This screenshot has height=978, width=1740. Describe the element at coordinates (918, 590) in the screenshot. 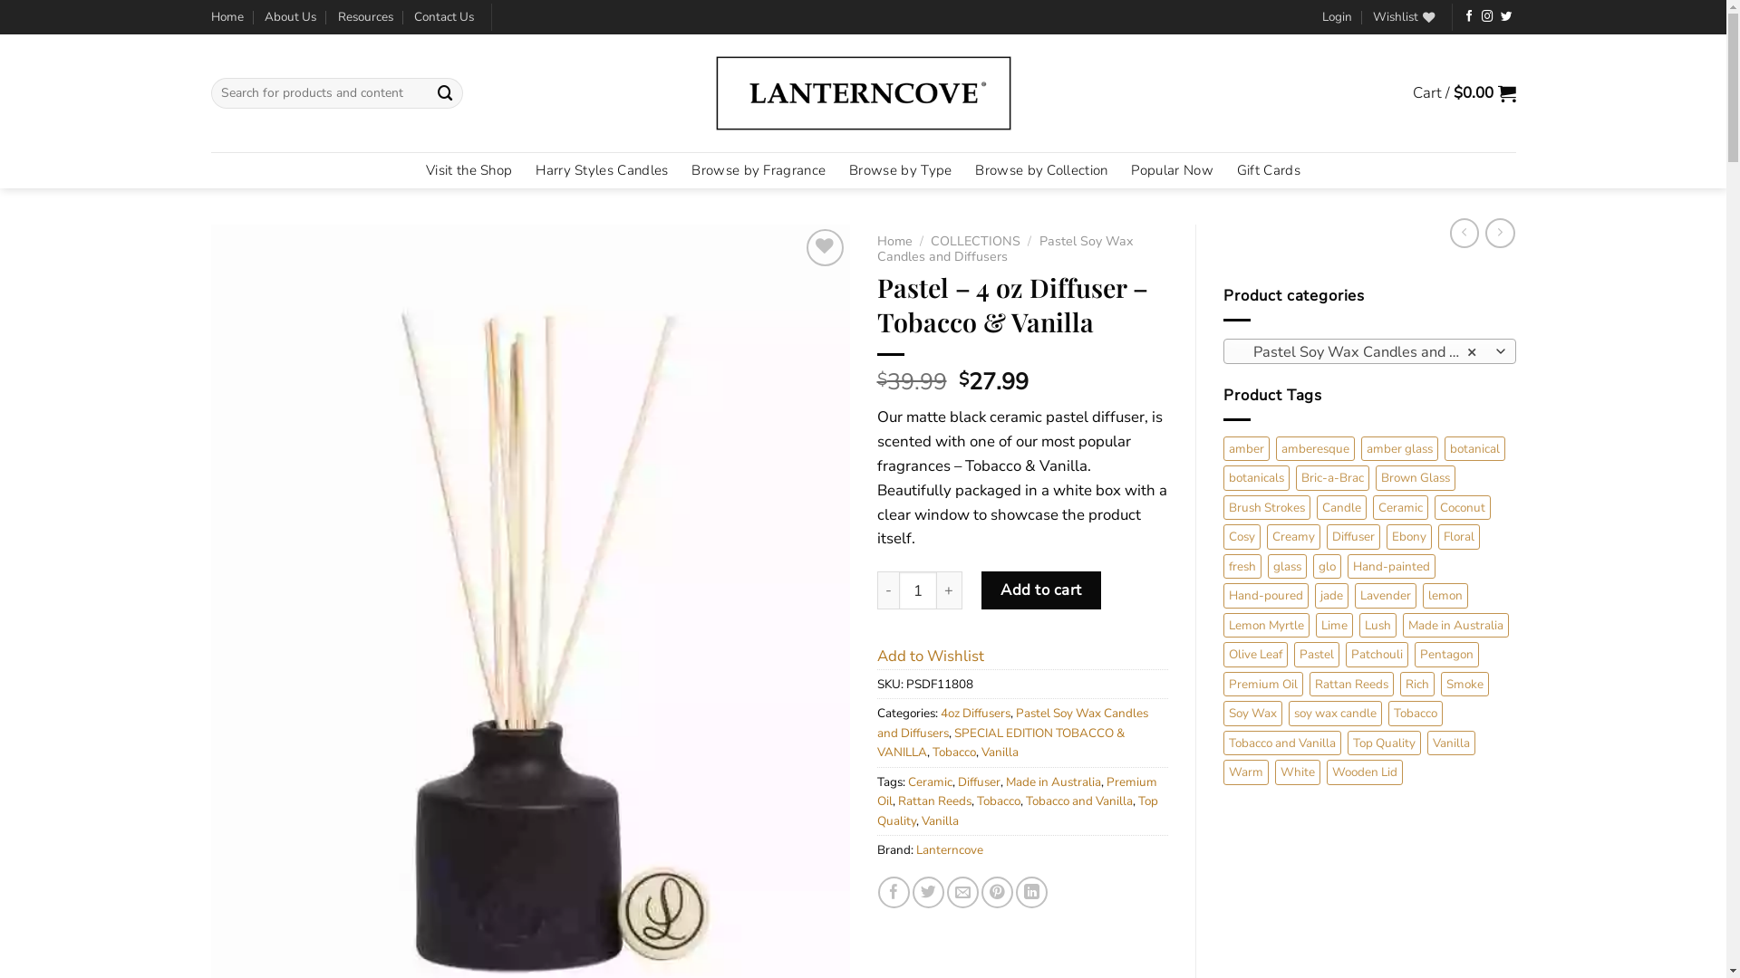

I see `Qty` at that location.